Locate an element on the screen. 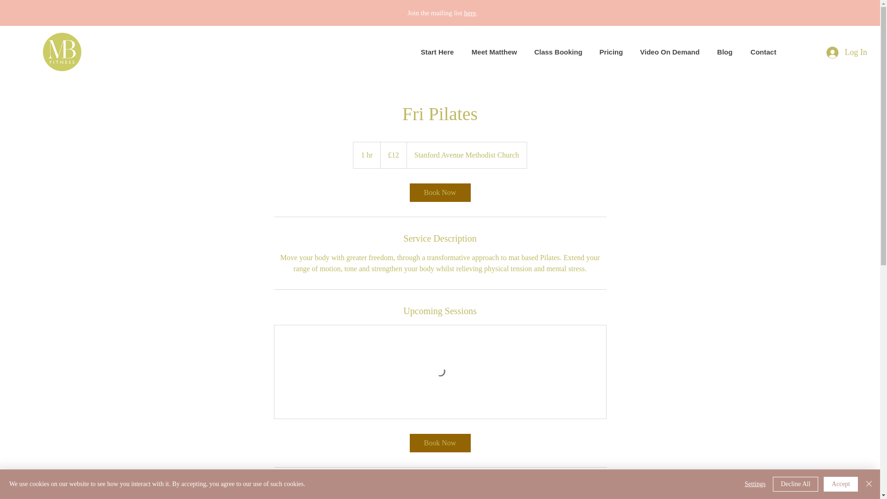  Book Now is located at coordinates (439, 443).